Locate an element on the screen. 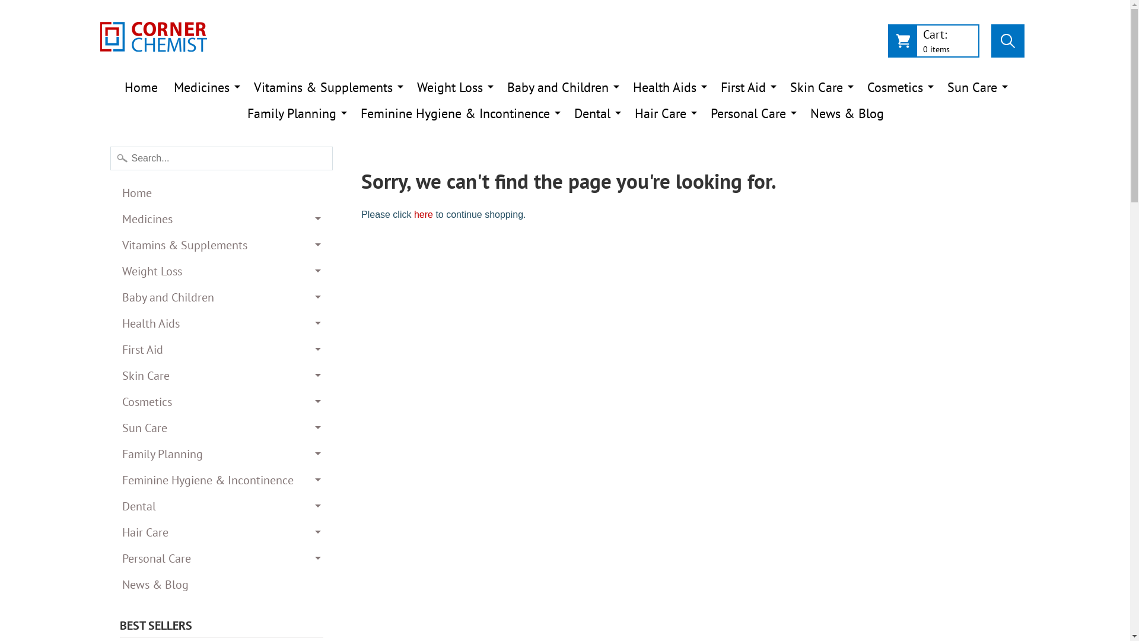 This screenshot has width=1139, height=641. News & Blog is located at coordinates (847, 113).